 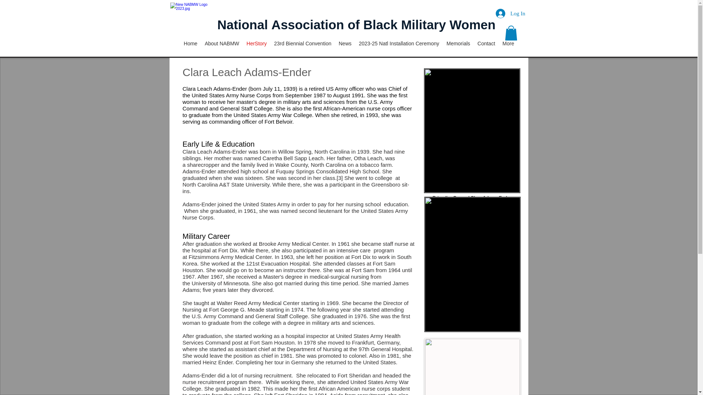 What do you see at coordinates (203, 165) in the screenshot?
I see `sharecropper` at bounding box center [203, 165].